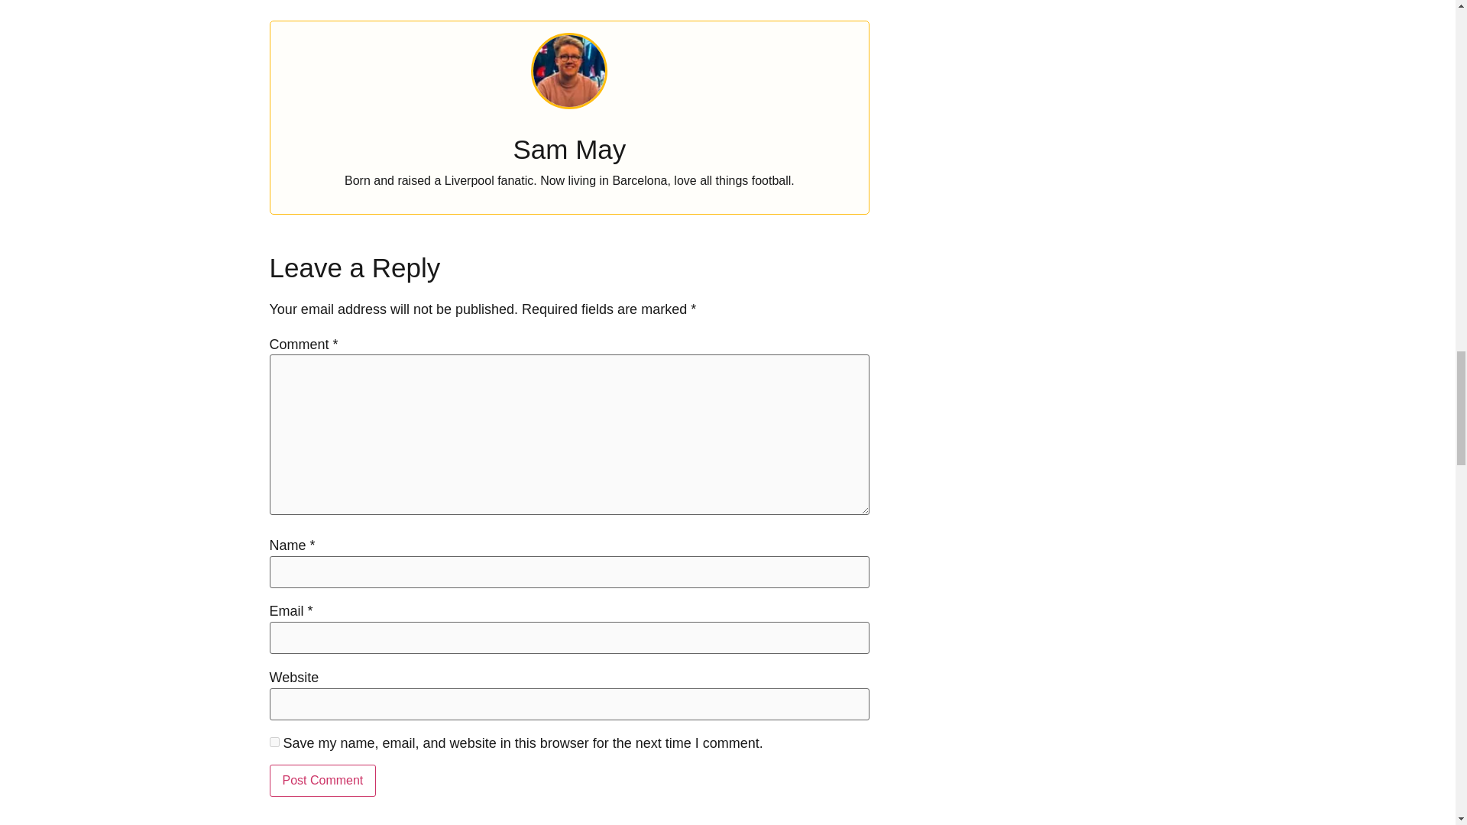 This screenshot has height=825, width=1467. I want to click on Post Comment, so click(322, 781).